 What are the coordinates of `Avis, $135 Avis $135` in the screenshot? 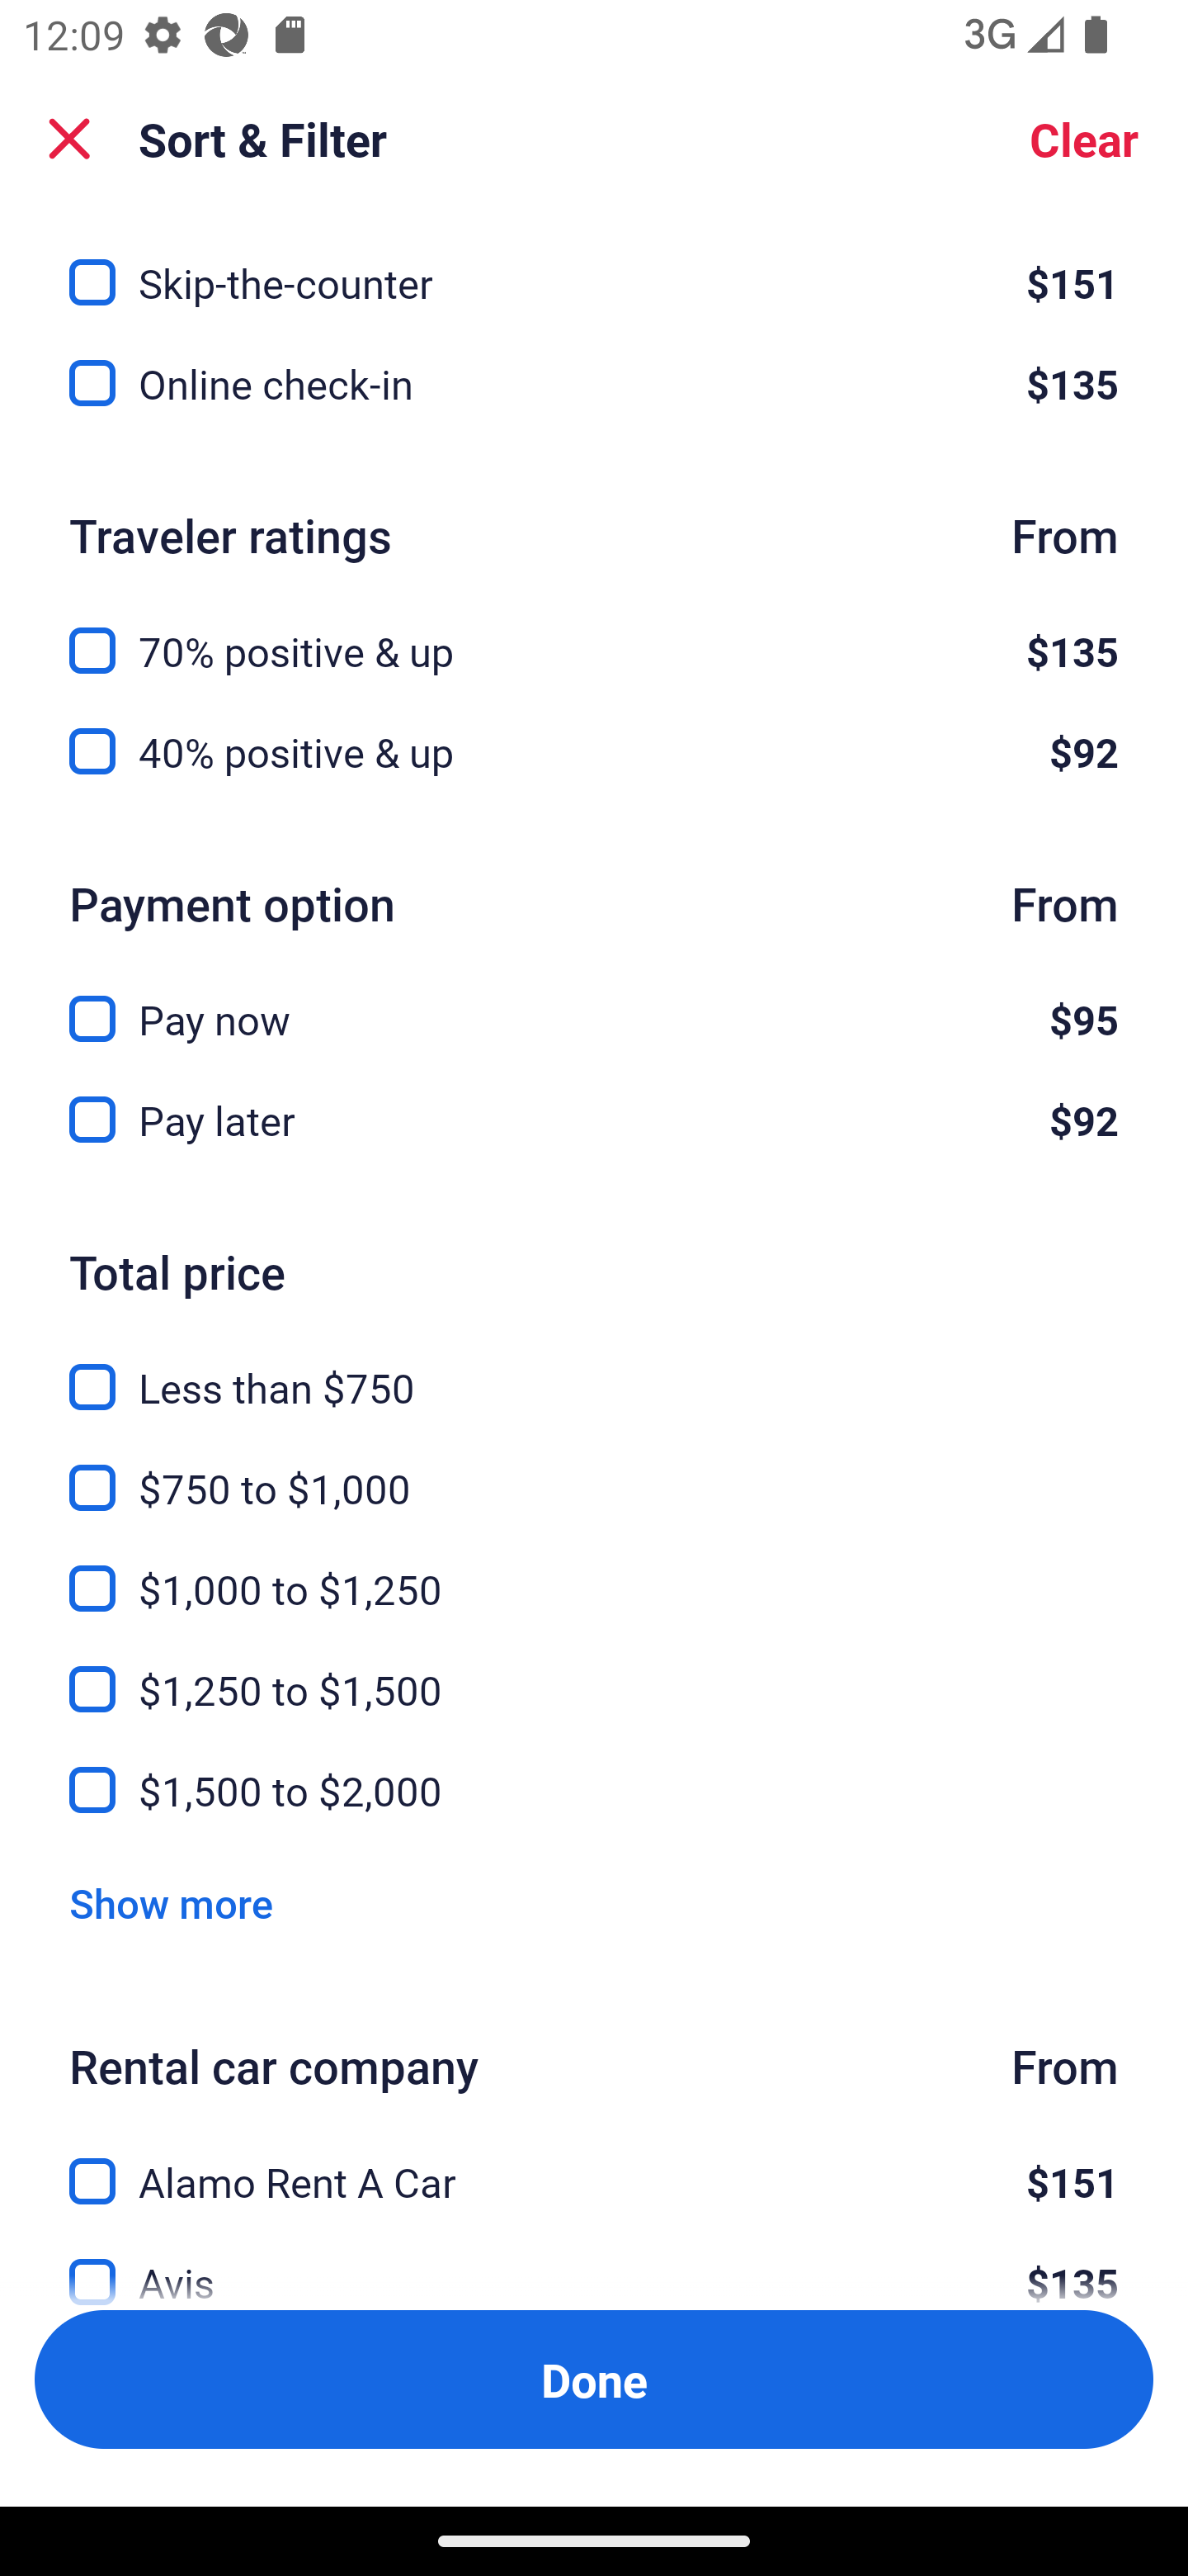 It's located at (594, 2261).